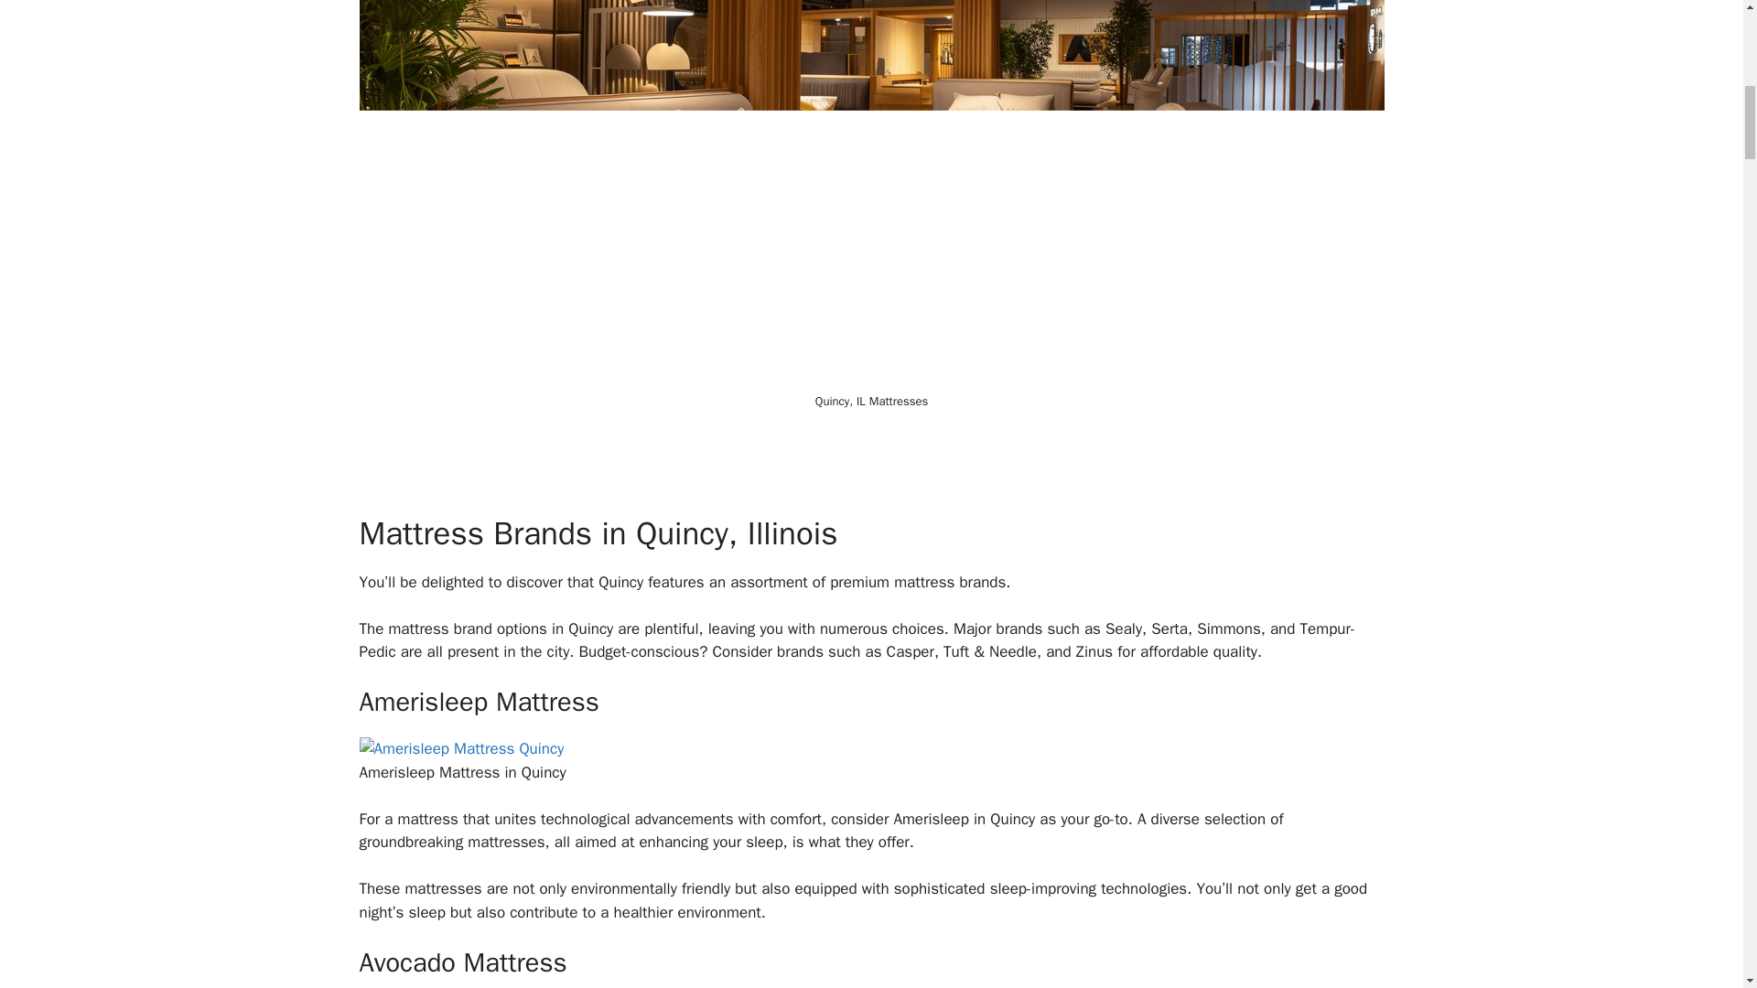 This screenshot has height=988, width=1757. What do you see at coordinates (461, 748) in the screenshot?
I see `Amerisleep Mattress Quincy` at bounding box center [461, 748].